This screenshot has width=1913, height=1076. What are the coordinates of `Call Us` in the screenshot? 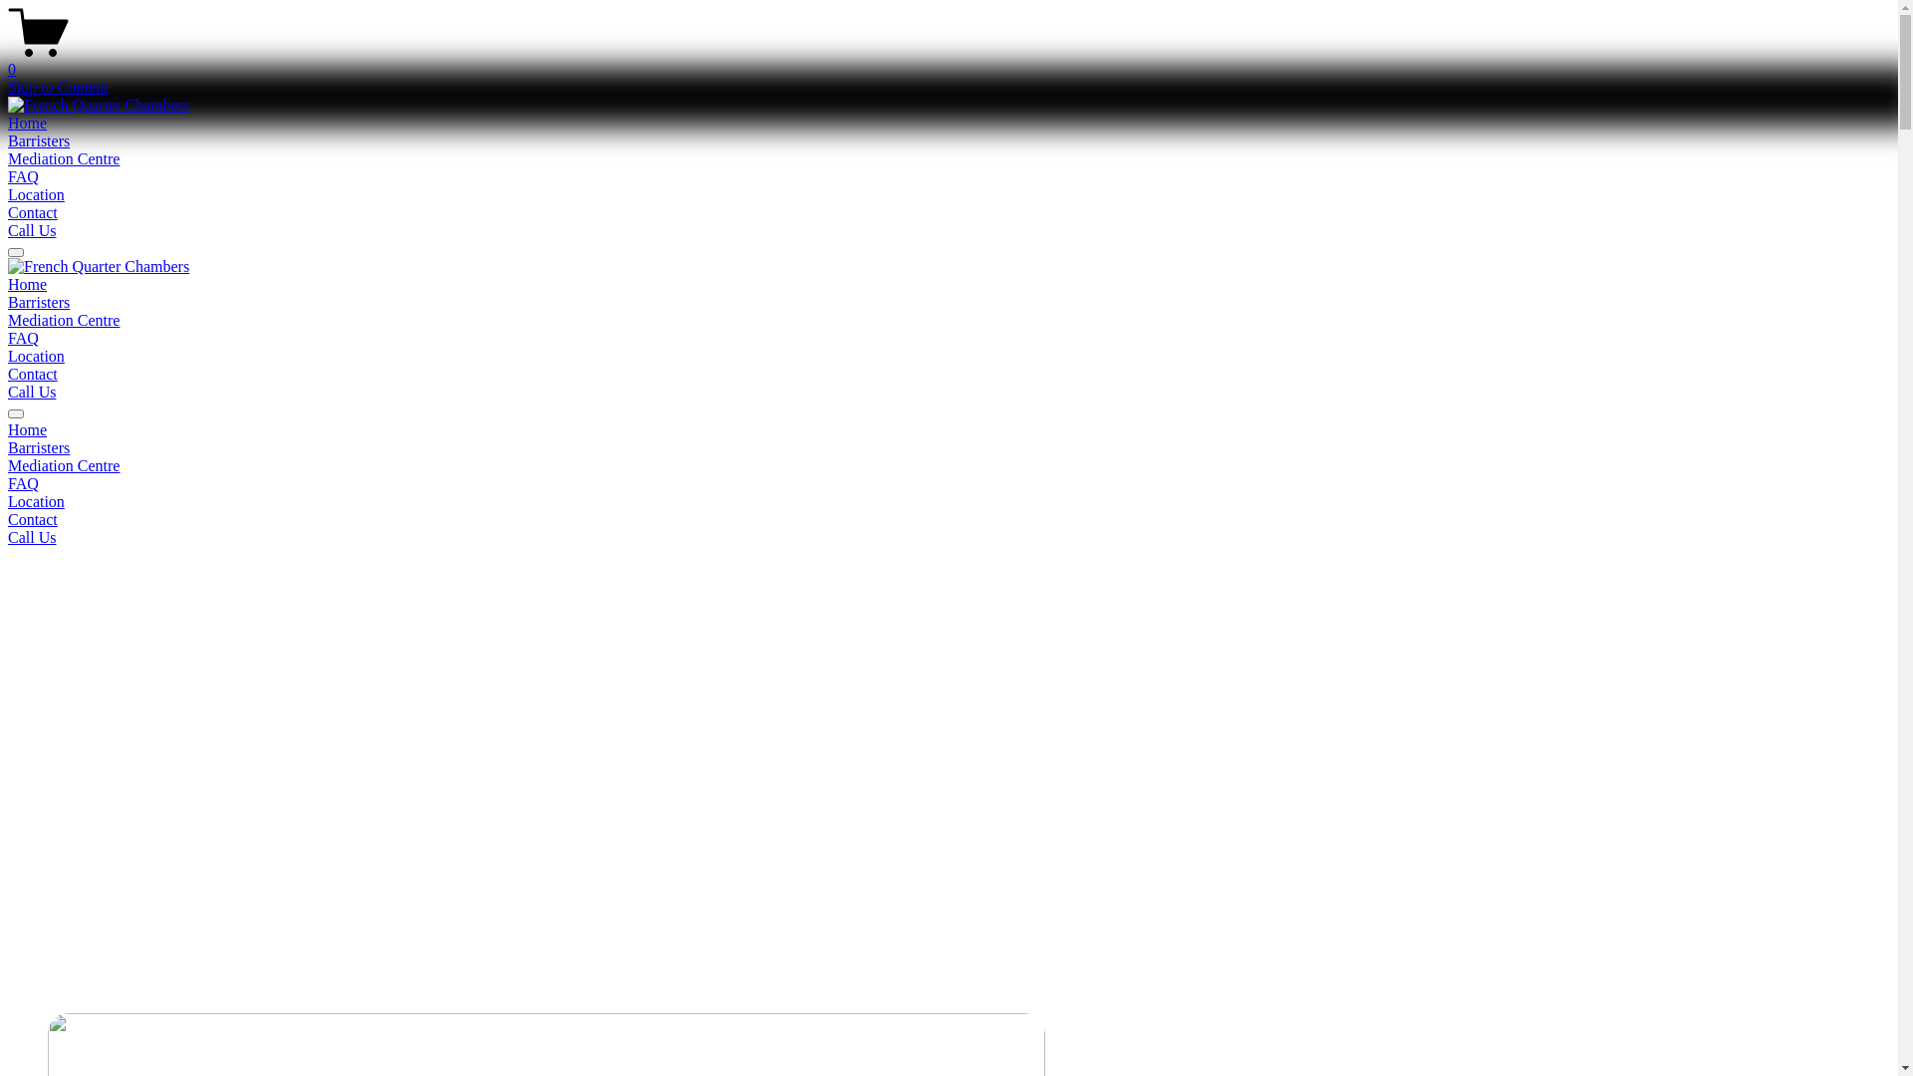 It's located at (32, 538).